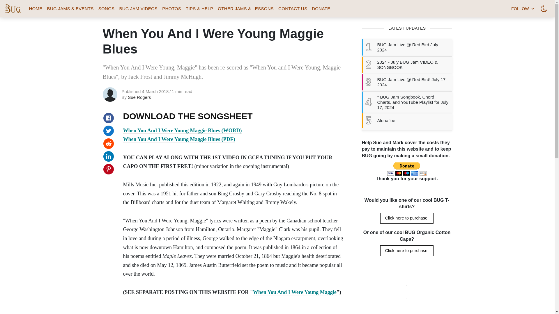  I want to click on SONGS, so click(107, 9).